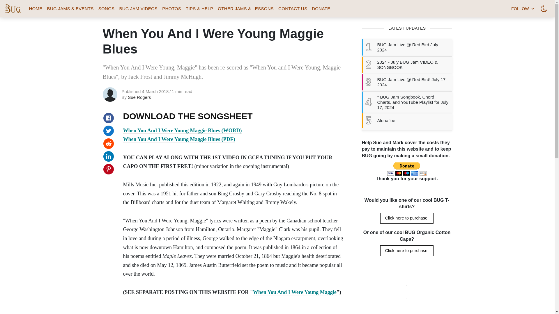  I want to click on SONGS, so click(107, 9).